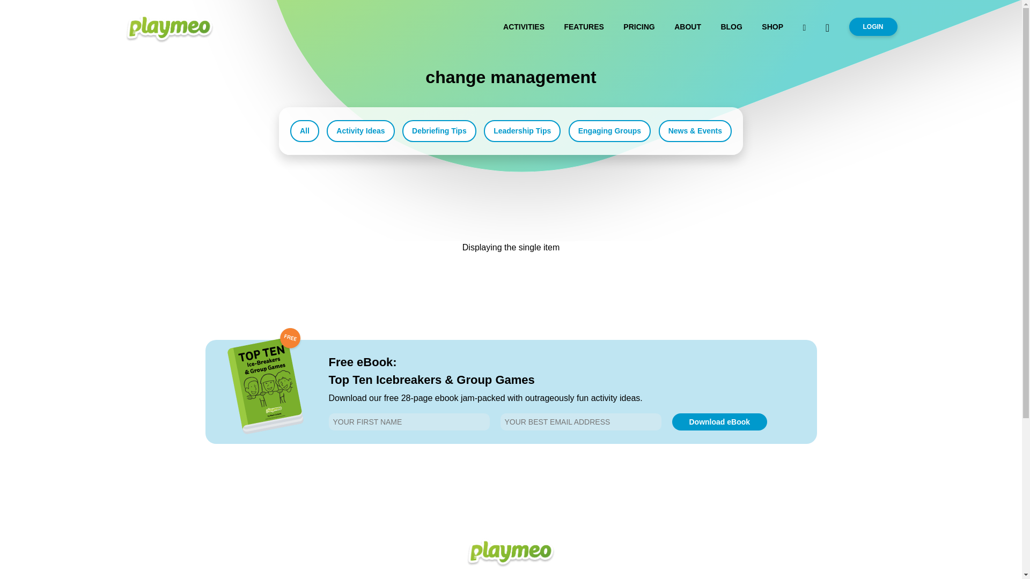  What do you see at coordinates (524, 27) in the screenshot?
I see `ACTIVITIES` at bounding box center [524, 27].